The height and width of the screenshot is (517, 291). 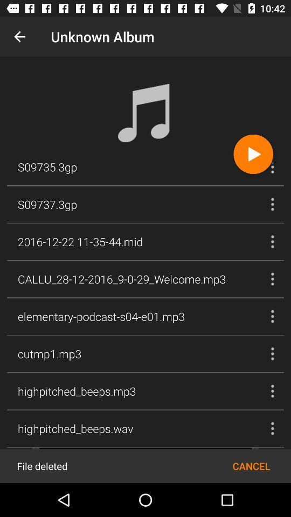 What do you see at coordinates (253, 154) in the screenshot?
I see `play and pause` at bounding box center [253, 154].